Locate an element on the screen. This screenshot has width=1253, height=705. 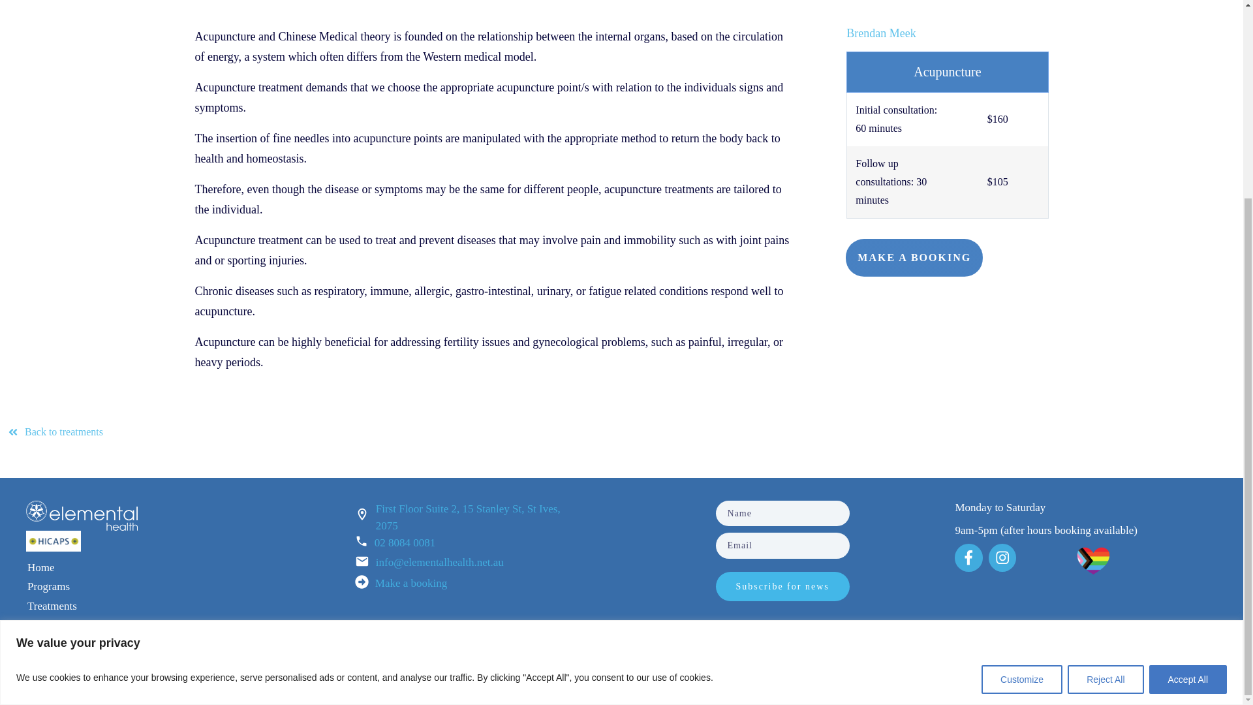
Reject All is located at coordinates (1105, 410).